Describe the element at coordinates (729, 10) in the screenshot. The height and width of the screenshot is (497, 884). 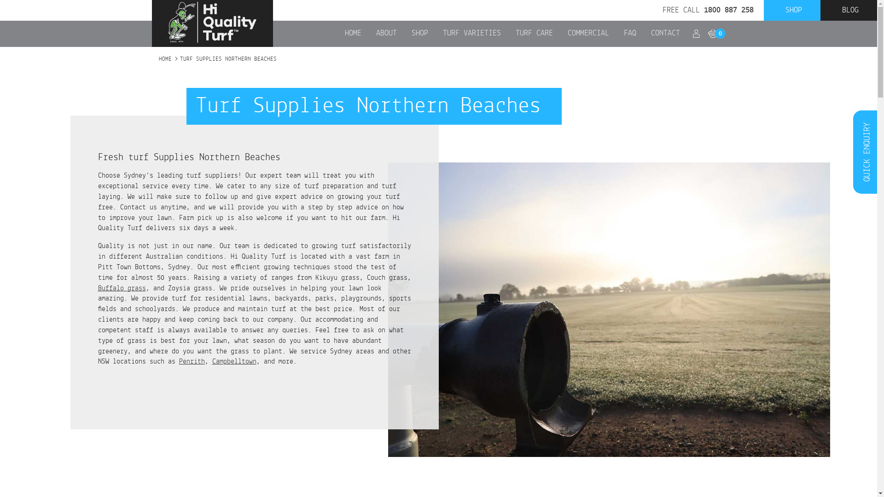
I see `1800 887 258` at that location.